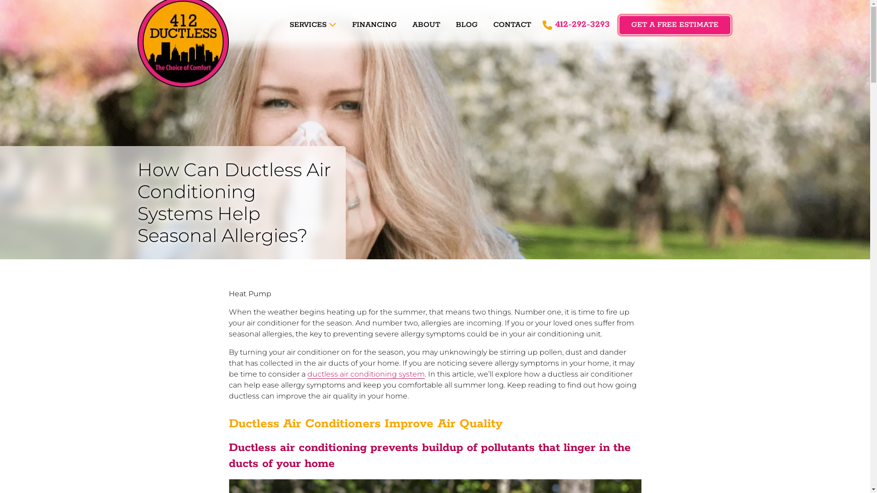  Describe the element at coordinates (249, 294) in the screenshot. I see `Heat Pump` at that location.